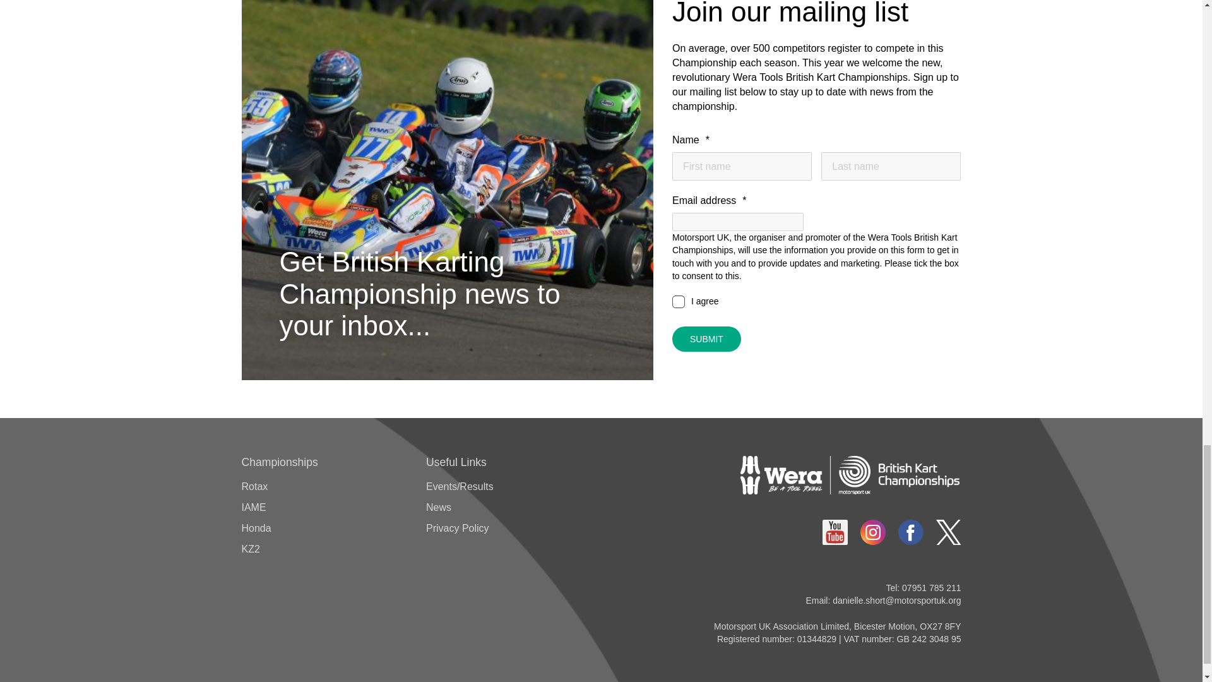 The width and height of the screenshot is (1212, 682). Describe the element at coordinates (706, 339) in the screenshot. I see `Submit` at that location.